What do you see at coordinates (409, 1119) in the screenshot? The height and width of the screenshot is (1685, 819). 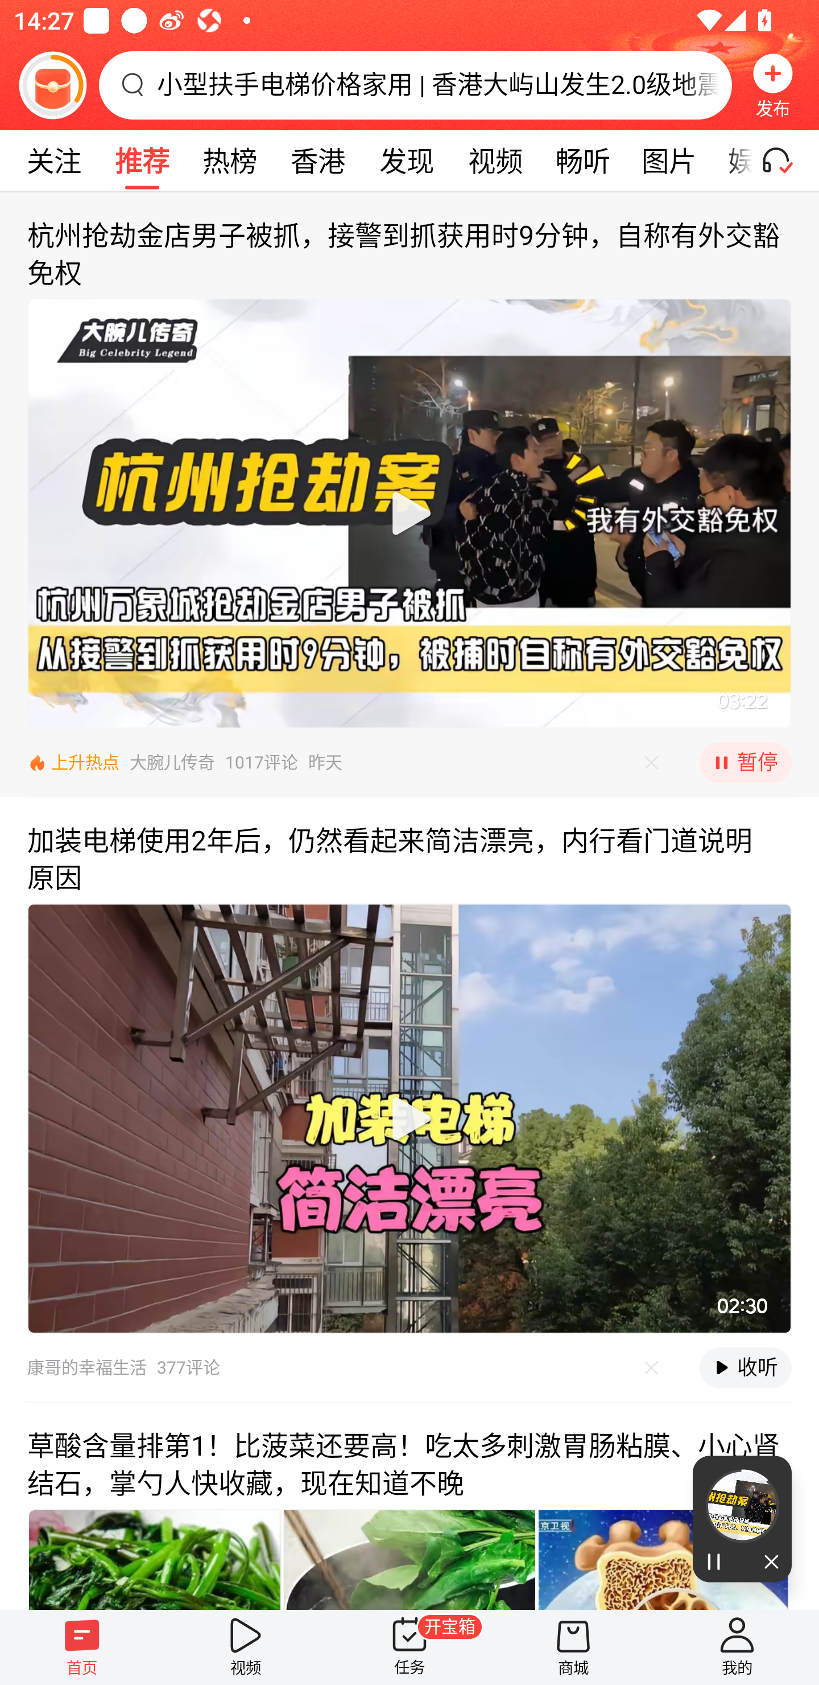 I see `播放视频 视频播放器，双击屏幕打开播放控制` at bounding box center [409, 1119].